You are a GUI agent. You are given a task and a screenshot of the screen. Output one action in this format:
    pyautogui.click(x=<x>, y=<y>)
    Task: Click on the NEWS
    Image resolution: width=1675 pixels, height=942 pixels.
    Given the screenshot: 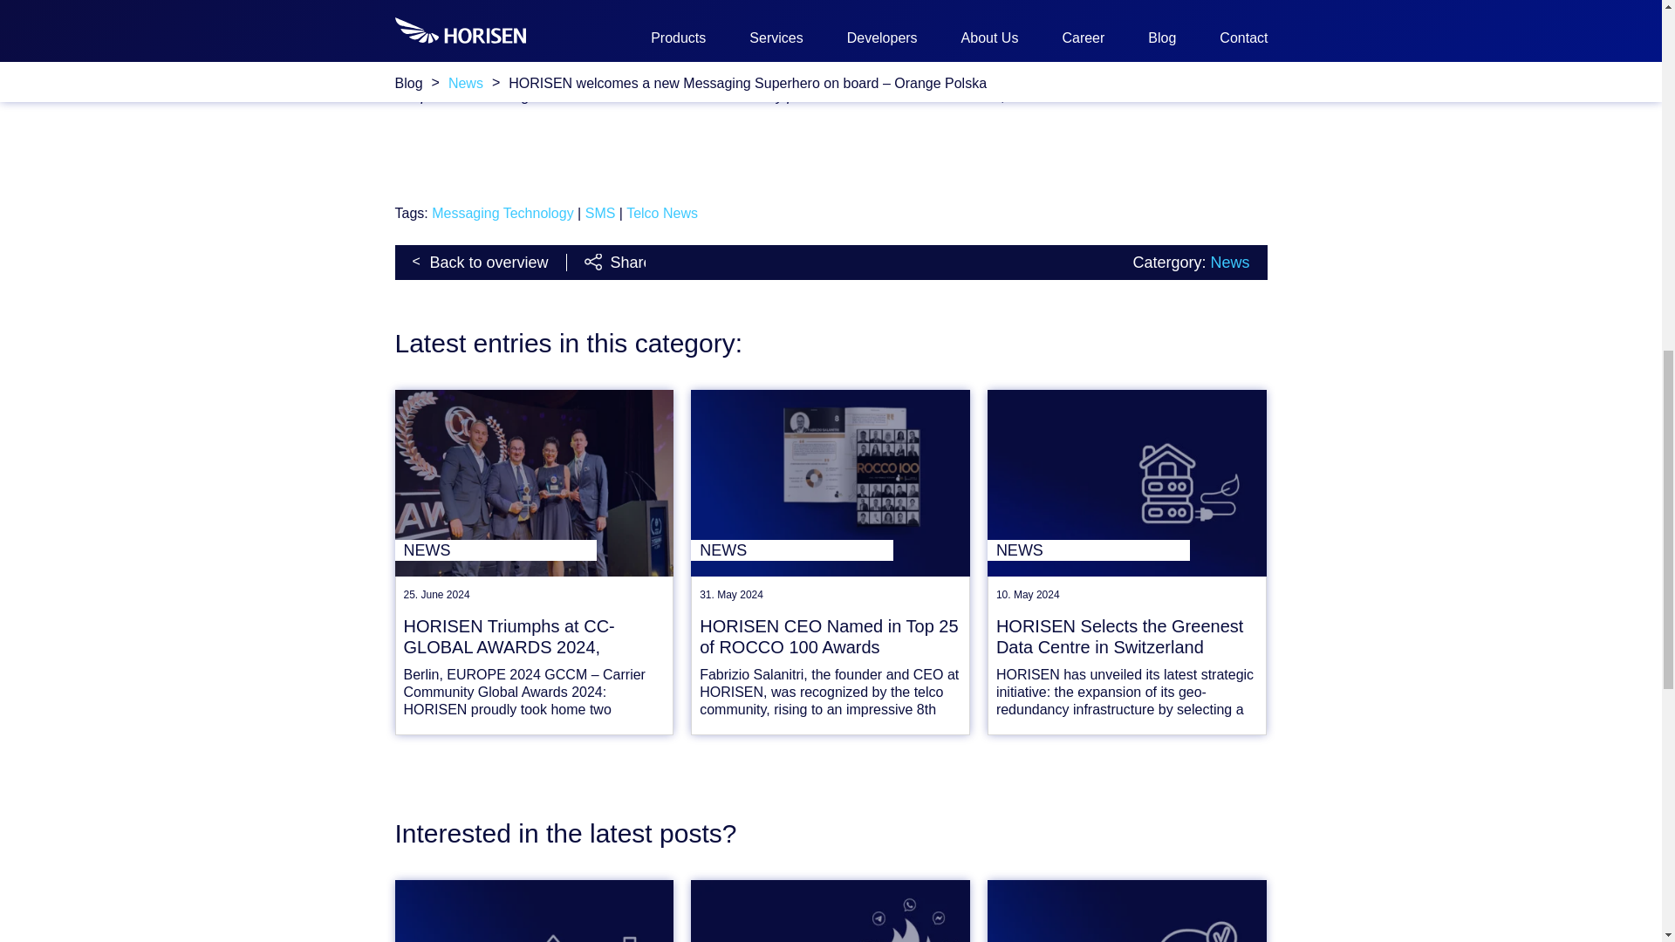 What is the action you would take?
    pyautogui.click(x=495, y=549)
    